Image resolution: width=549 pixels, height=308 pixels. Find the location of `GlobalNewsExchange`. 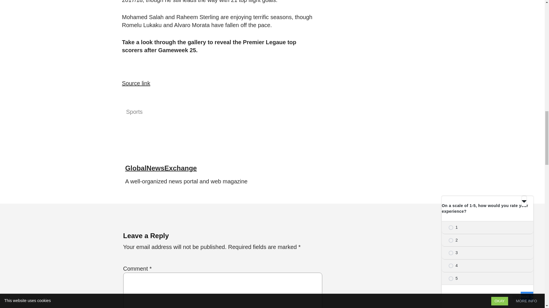

GlobalNewsExchange is located at coordinates (161, 168).